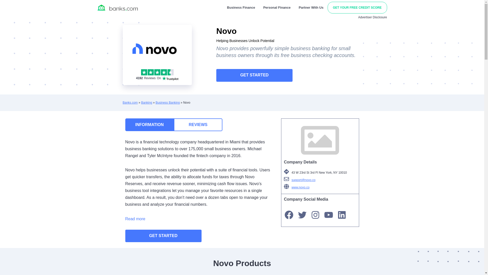  Describe the element at coordinates (320, 187) in the screenshot. I see `43 W 23rd St 3rd Fl New York, NY 10010` at that location.